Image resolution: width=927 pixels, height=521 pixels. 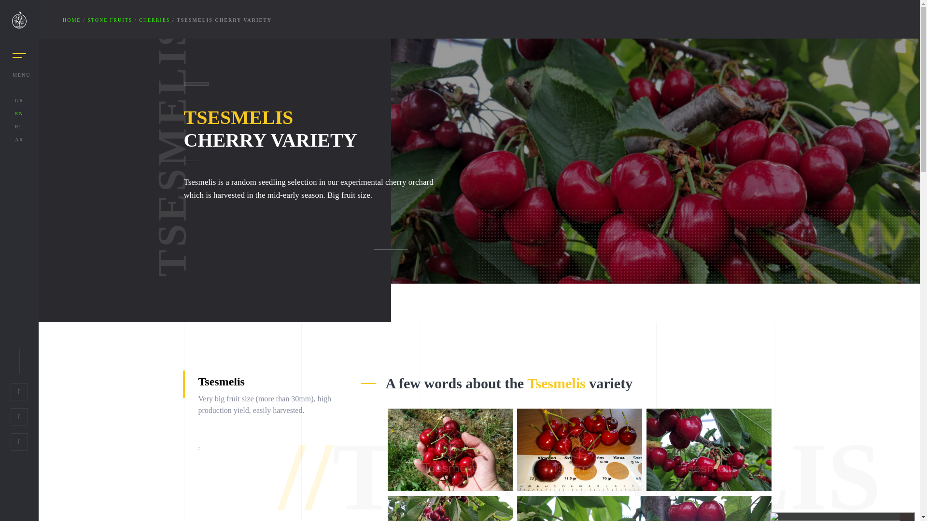 What do you see at coordinates (19, 139) in the screenshot?
I see `AR` at bounding box center [19, 139].